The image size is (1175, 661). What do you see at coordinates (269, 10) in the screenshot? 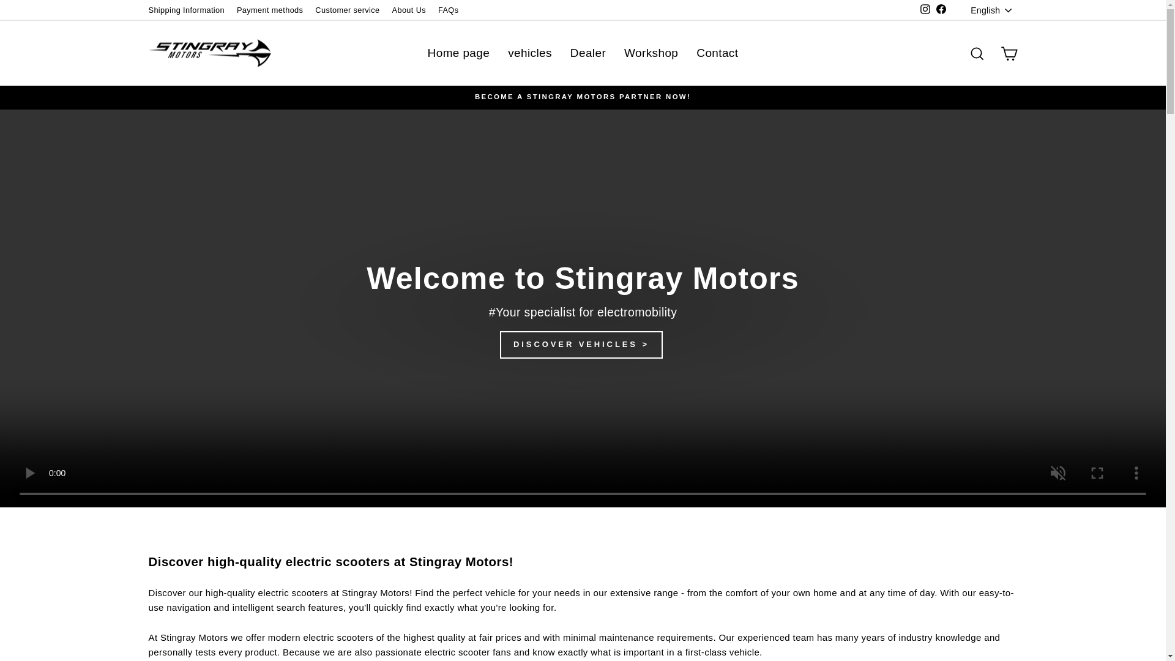
I see `Payment methods` at bounding box center [269, 10].